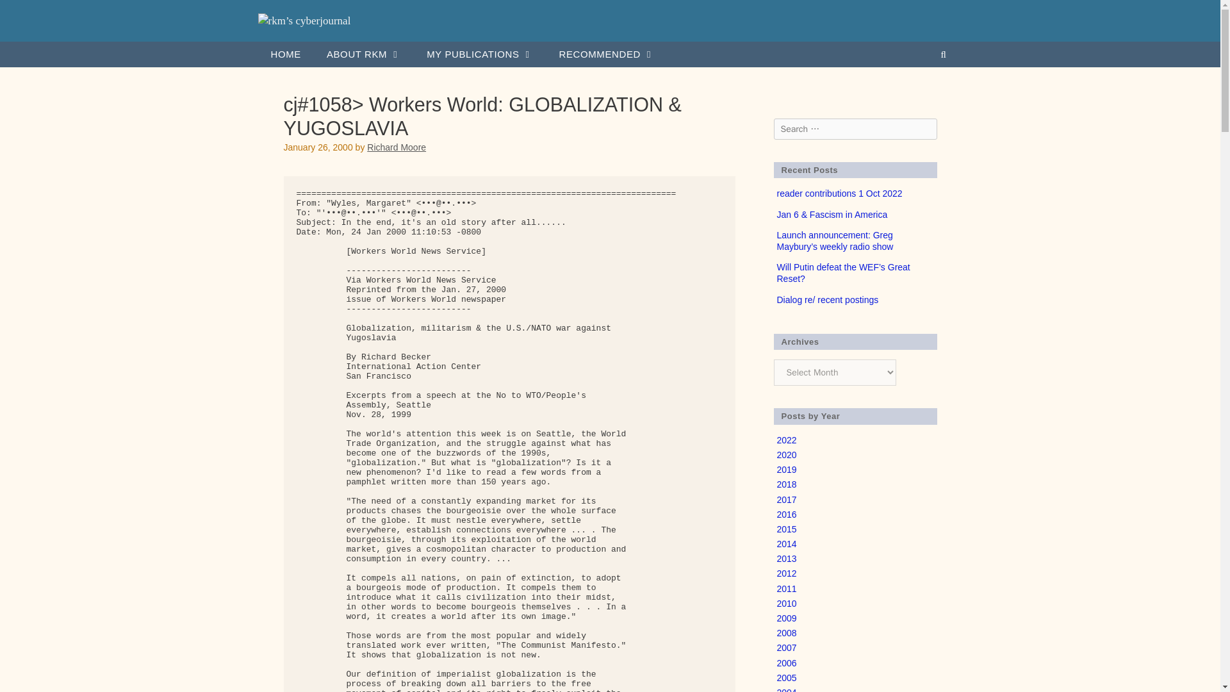 This screenshot has width=1230, height=692. I want to click on Richard Moore, so click(396, 147).